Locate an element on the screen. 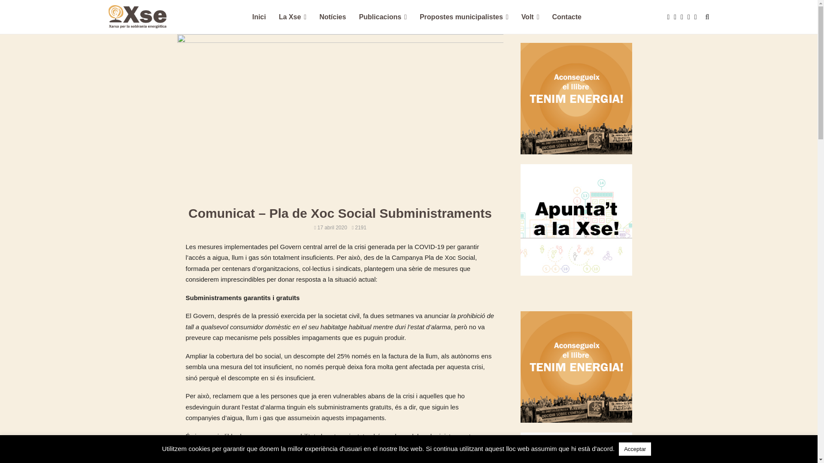 The height and width of the screenshot is (463, 824). Inici is located at coordinates (259, 17).